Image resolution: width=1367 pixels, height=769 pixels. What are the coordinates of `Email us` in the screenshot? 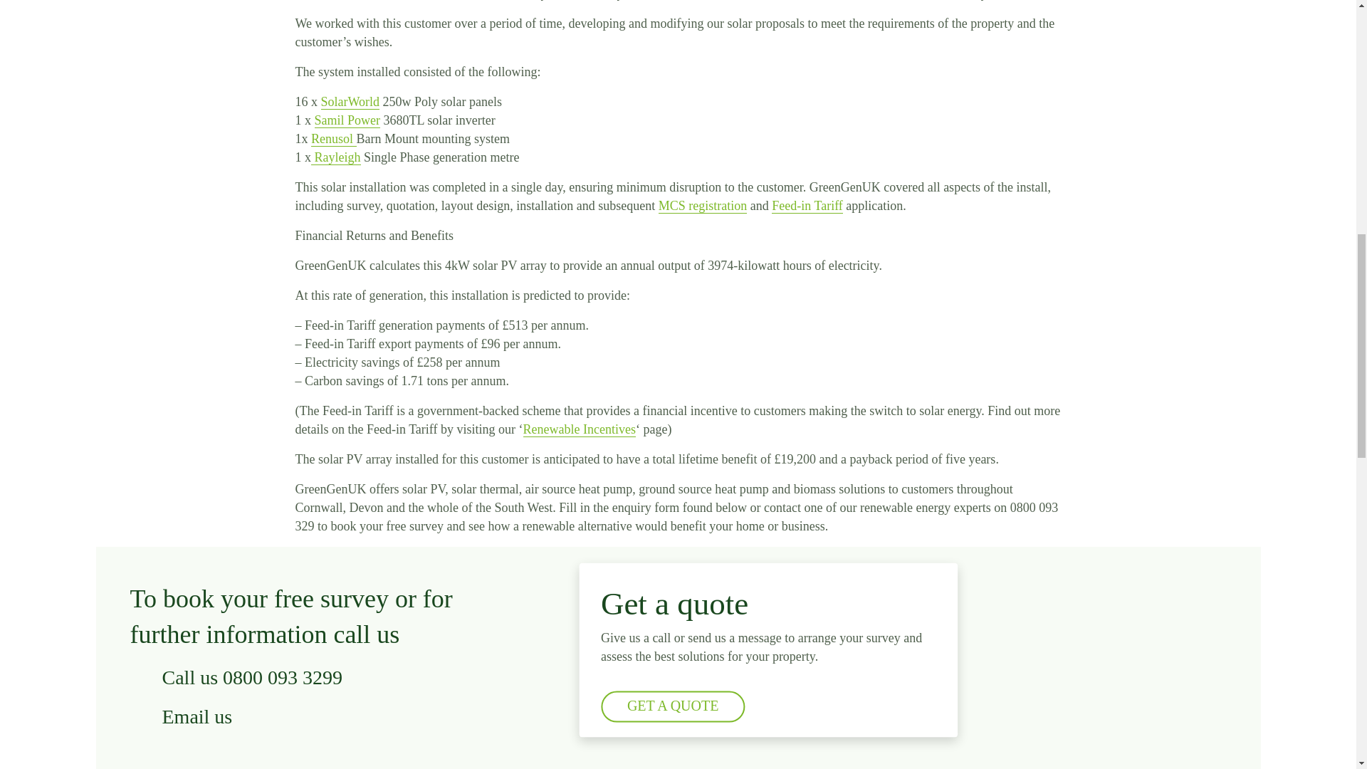 It's located at (300, 716).